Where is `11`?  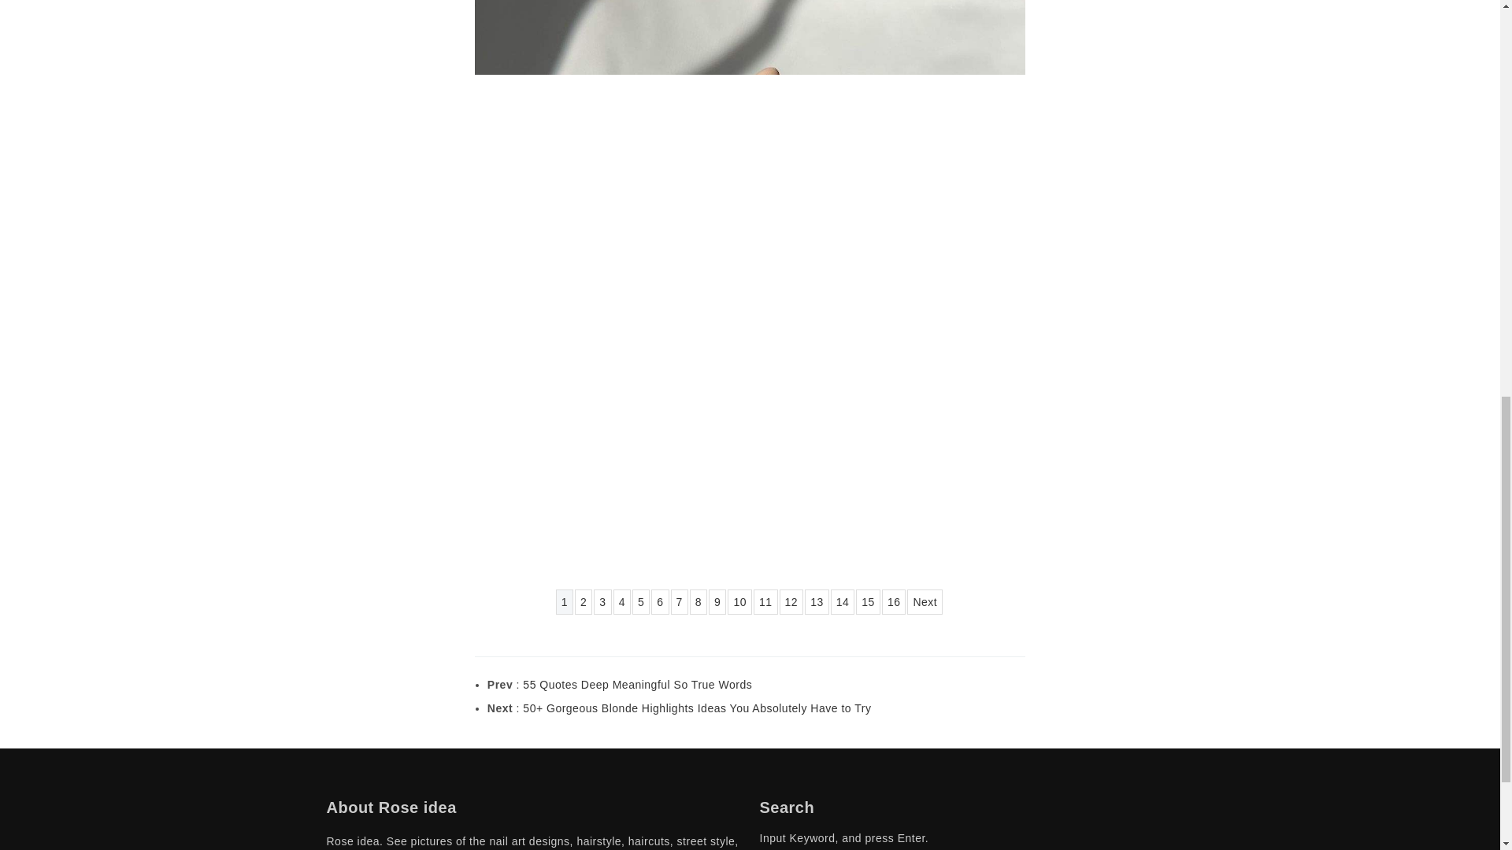 11 is located at coordinates (765, 601).